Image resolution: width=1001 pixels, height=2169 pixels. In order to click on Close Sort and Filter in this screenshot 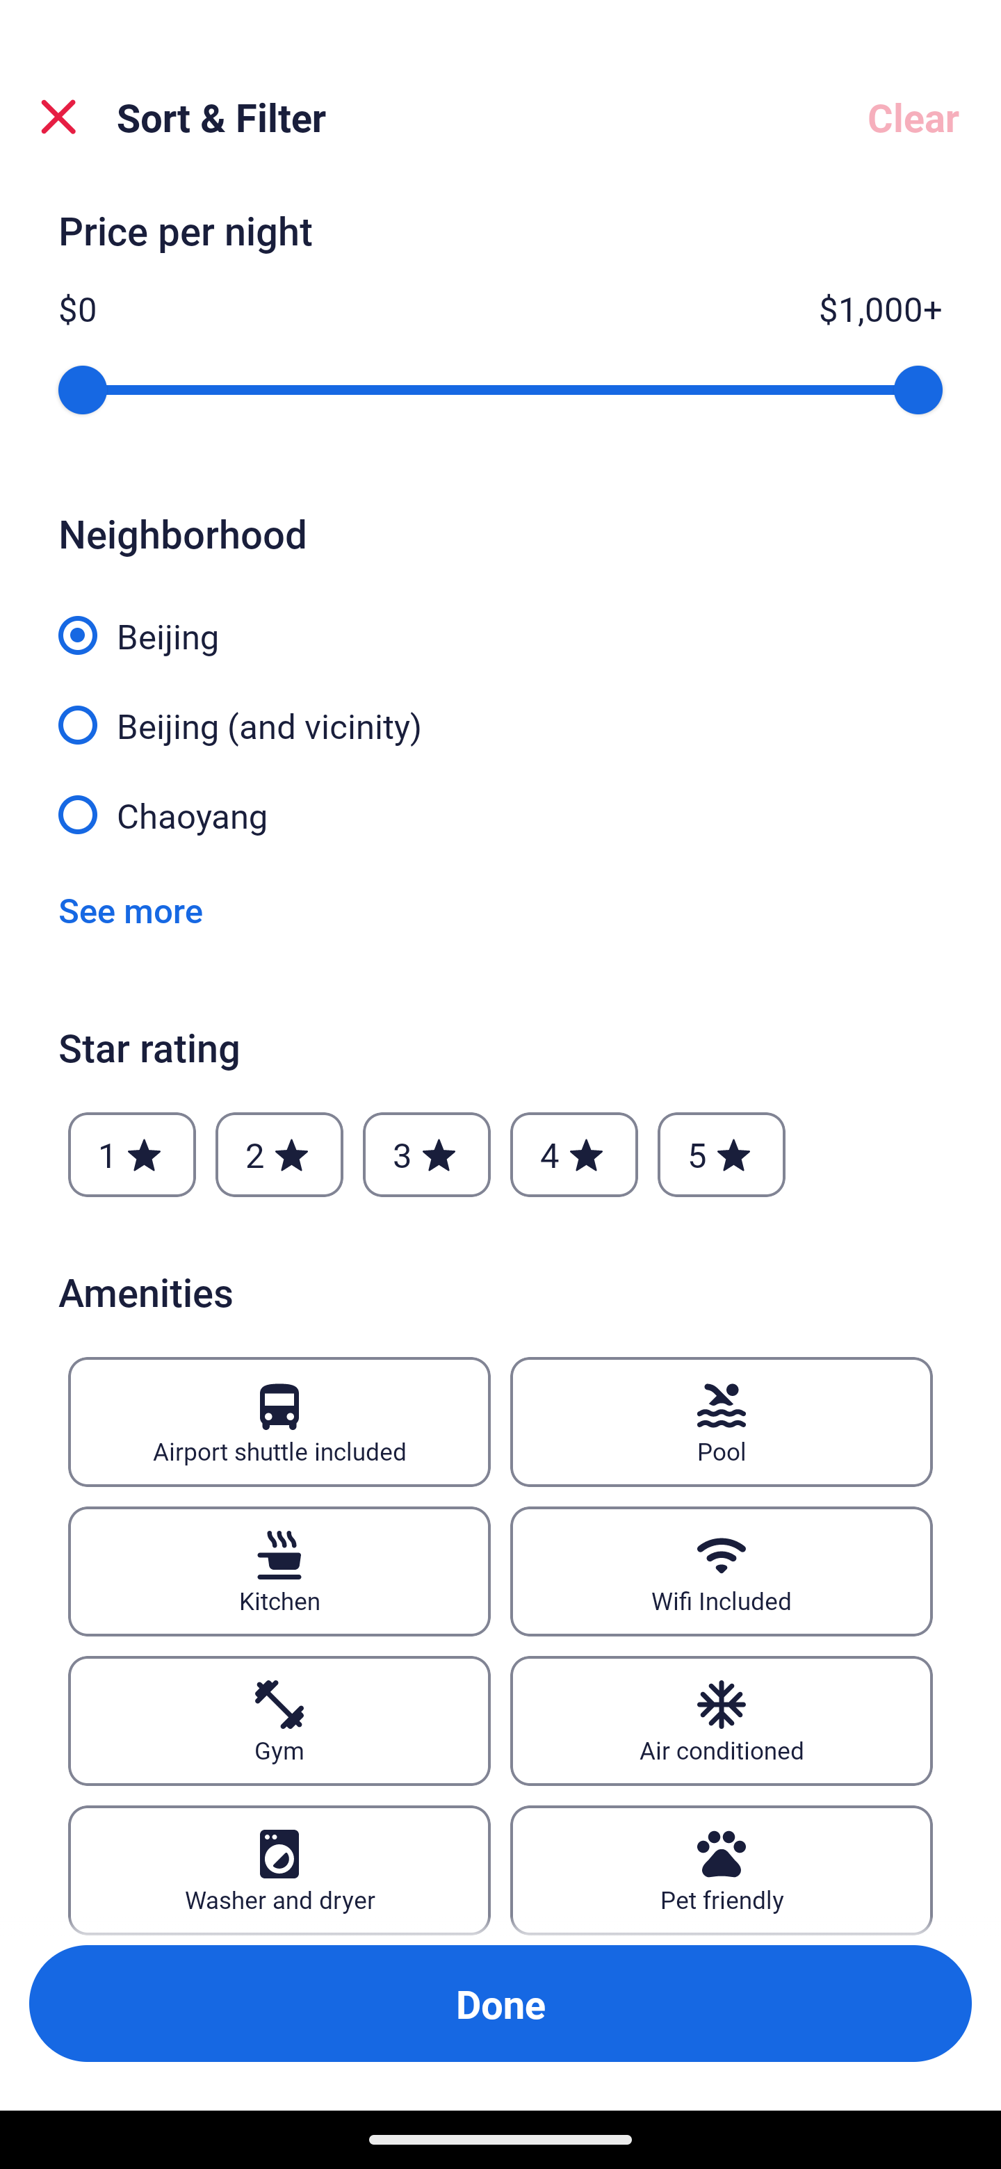, I will do `click(58, 117)`.